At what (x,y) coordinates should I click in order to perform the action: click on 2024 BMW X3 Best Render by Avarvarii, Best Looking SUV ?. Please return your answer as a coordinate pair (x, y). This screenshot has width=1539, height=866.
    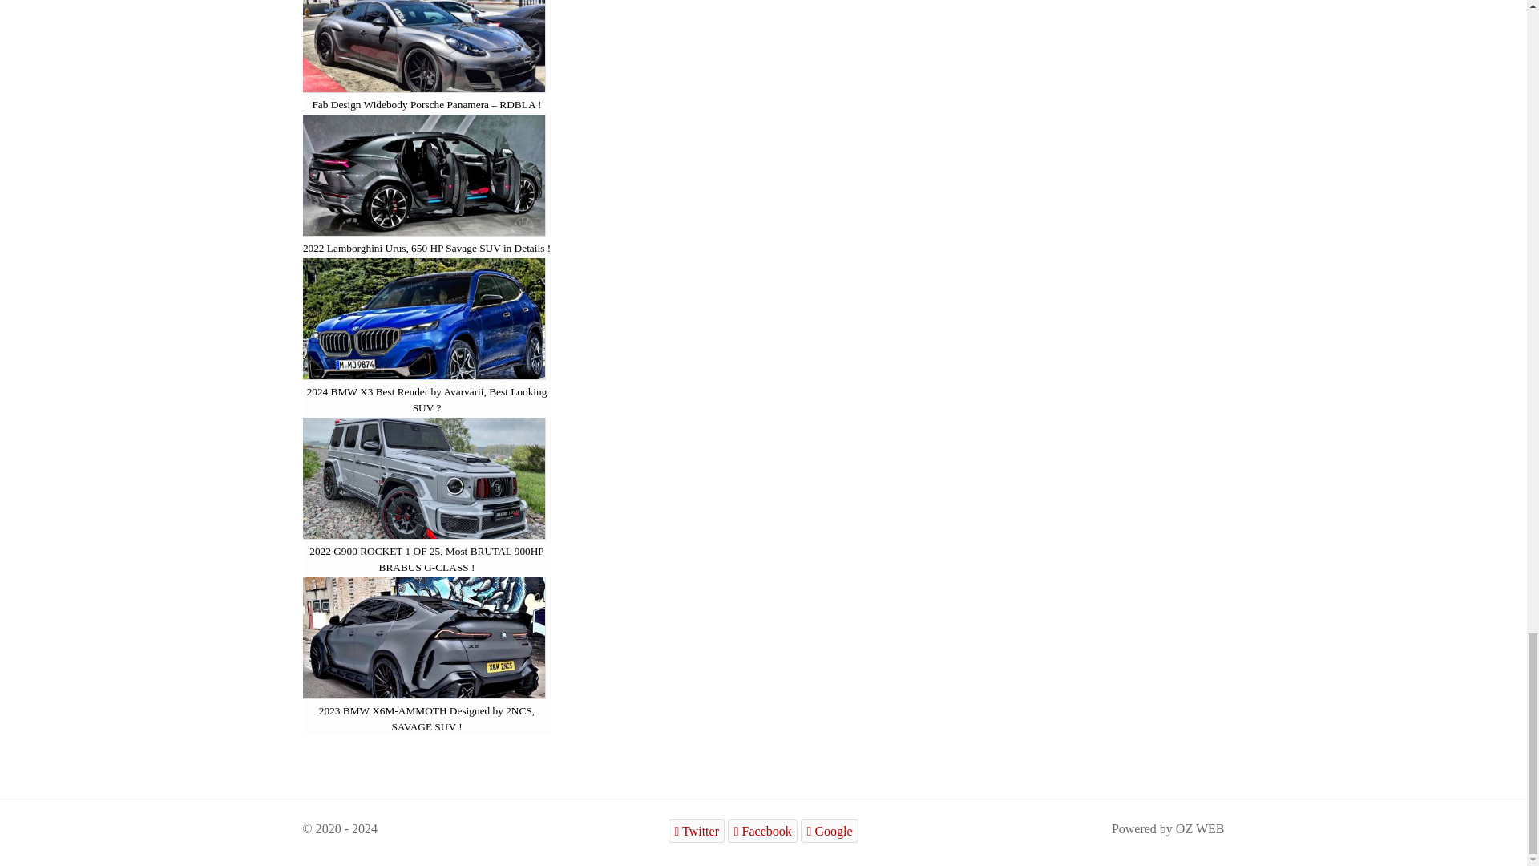
    Looking at the image, I should click on (426, 400).